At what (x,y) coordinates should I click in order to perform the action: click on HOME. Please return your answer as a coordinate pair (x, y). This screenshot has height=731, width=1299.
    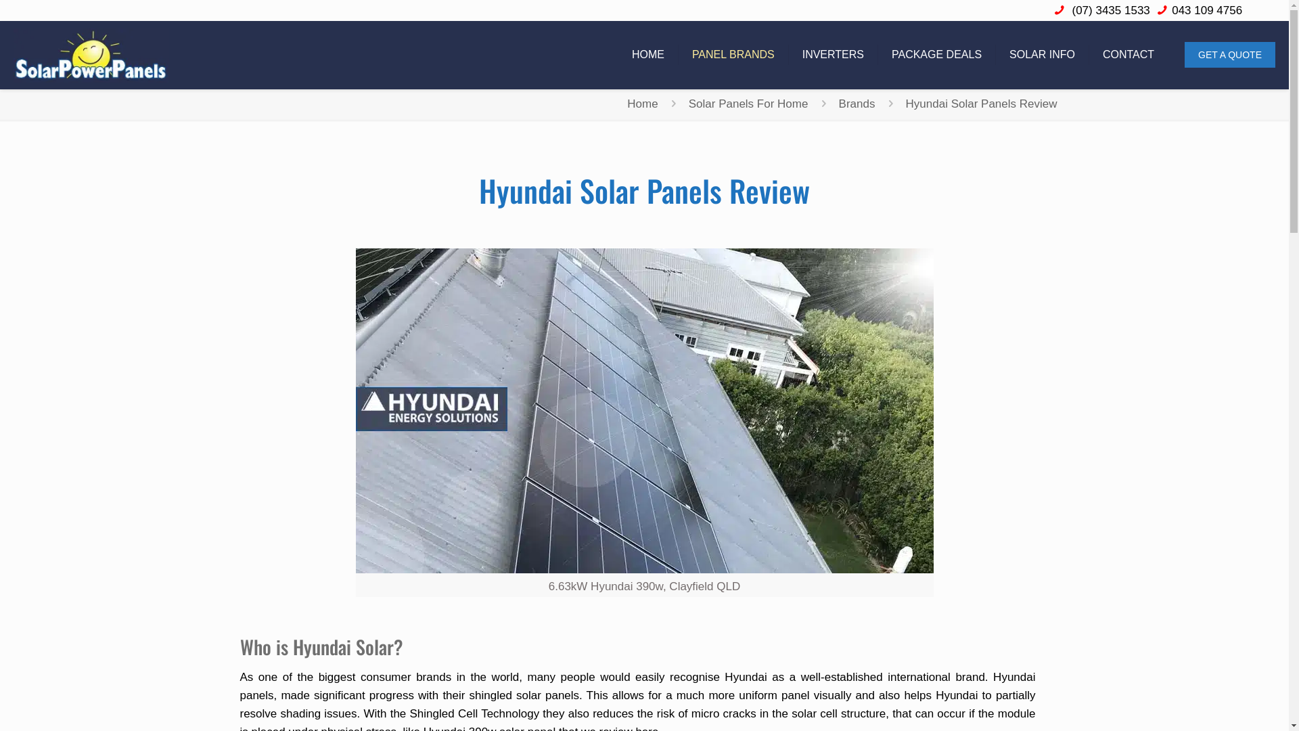
    Looking at the image, I should click on (648, 55).